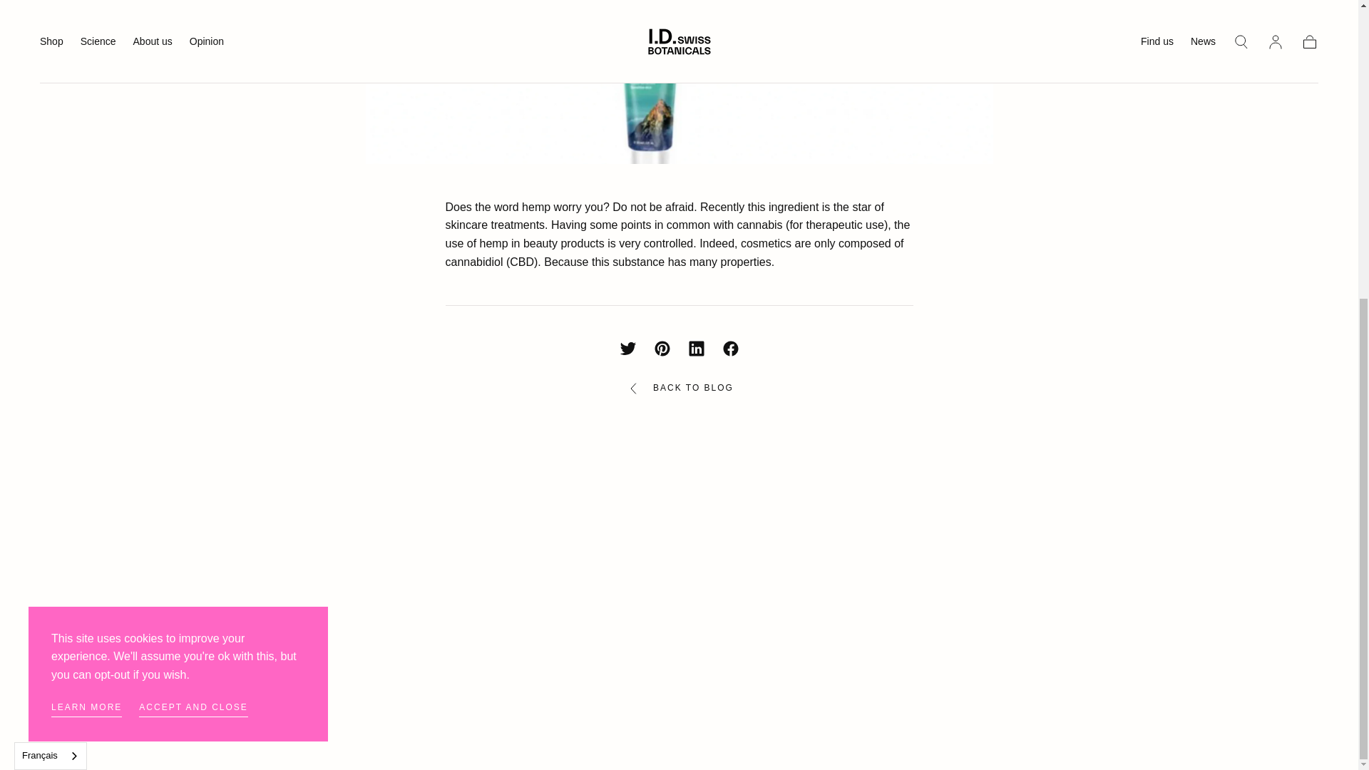 Image resolution: width=1369 pixels, height=770 pixels. What do you see at coordinates (679, 389) in the screenshot?
I see `BACK TO BLOG` at bounding box center [679, 389].